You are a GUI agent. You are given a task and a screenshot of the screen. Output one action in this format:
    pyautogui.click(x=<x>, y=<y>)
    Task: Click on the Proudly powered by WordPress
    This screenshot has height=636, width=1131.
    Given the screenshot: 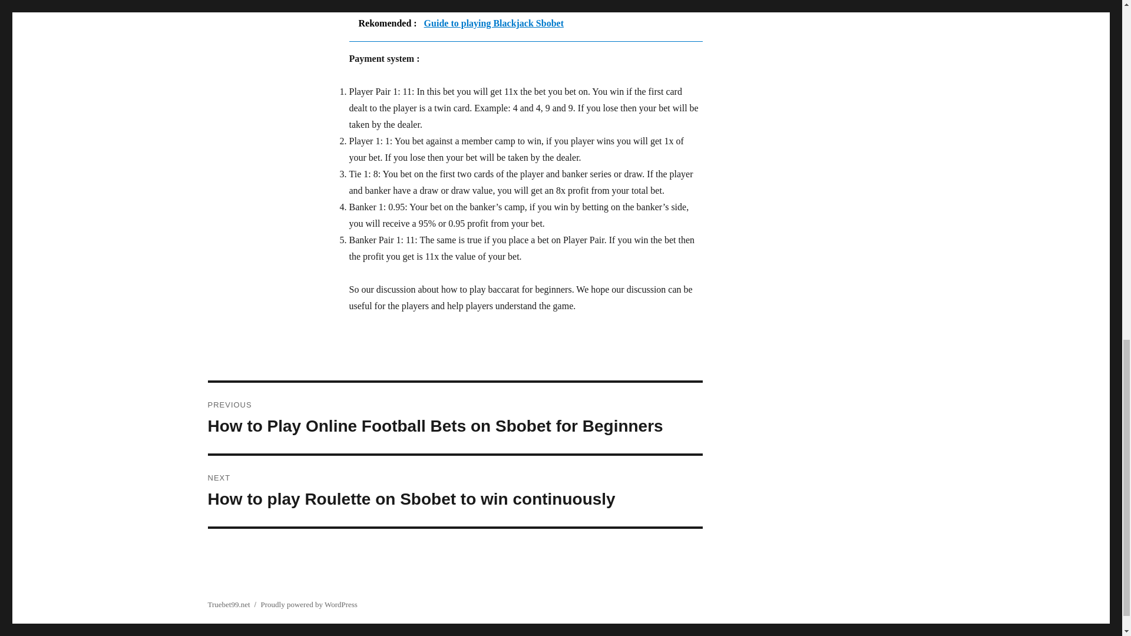 What is the action you would take?
    pyautogui.click(x=309, y=604)
    